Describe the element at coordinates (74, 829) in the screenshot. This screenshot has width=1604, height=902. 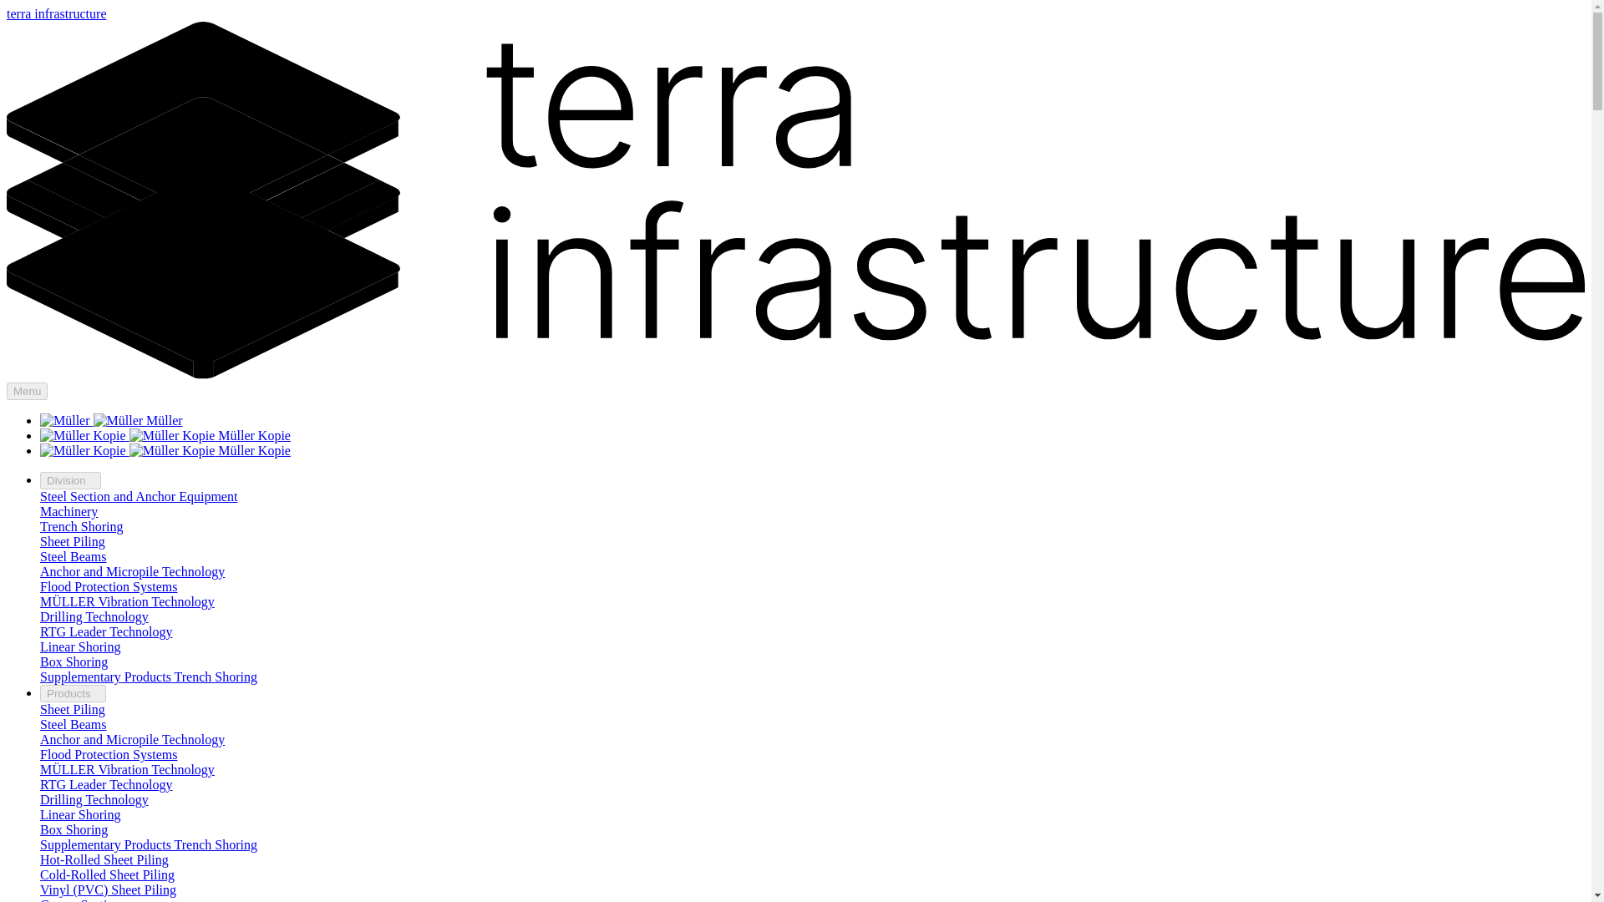
I see `Box Shoring` at that location.